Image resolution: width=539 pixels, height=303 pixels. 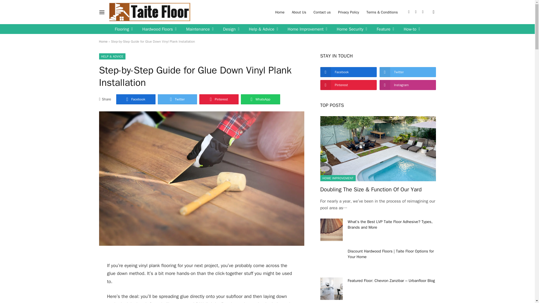 What do you see at coordinates (150, 12) in the screenshot?
I see `Taite Floor` at bounding box center [150, 12].